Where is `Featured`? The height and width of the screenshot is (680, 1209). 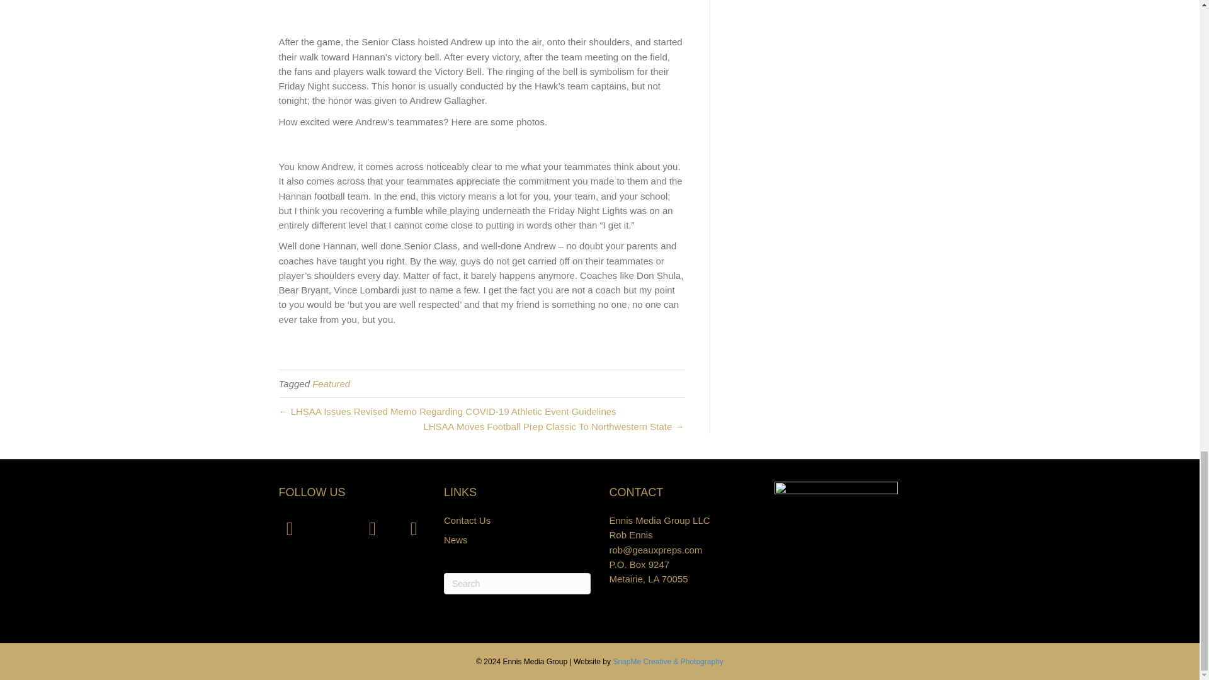
Featured is located at coordinates (331, 383).